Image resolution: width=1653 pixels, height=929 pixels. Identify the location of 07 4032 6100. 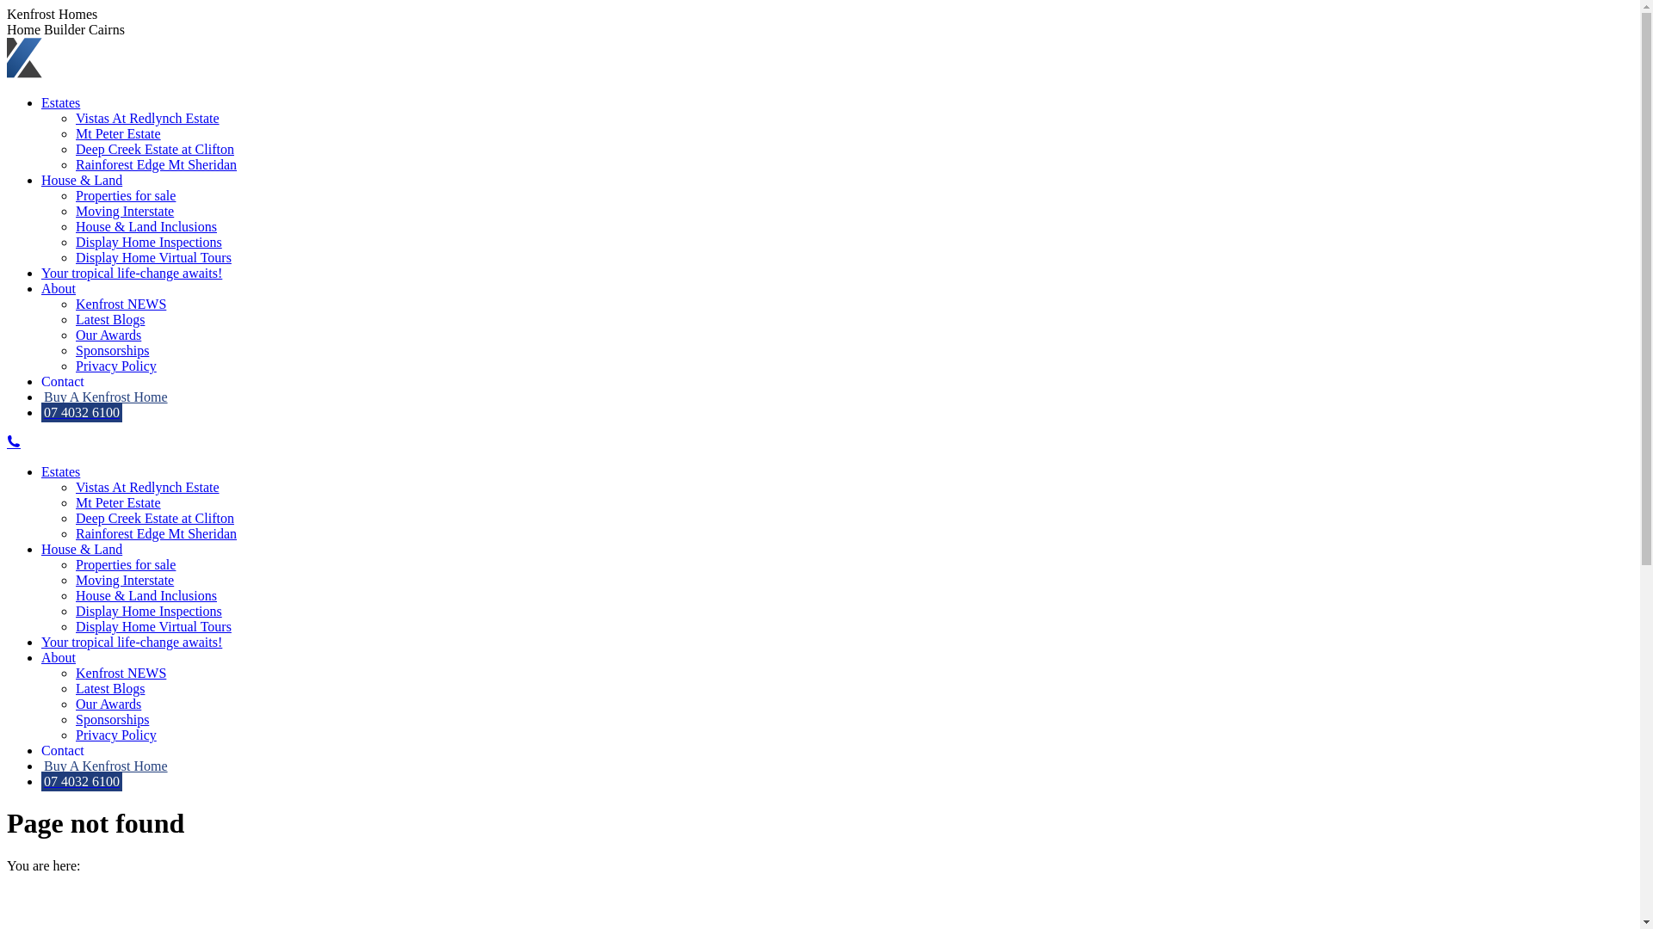
(82, 781).